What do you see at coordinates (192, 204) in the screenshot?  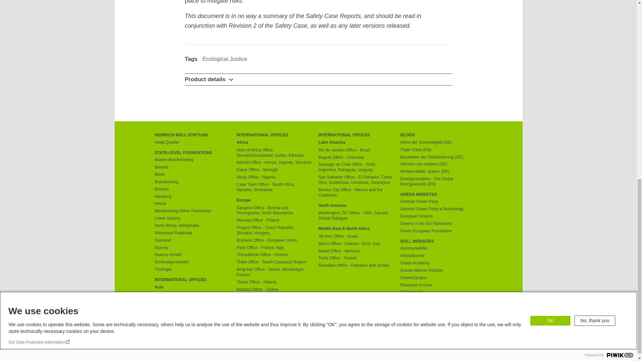 I see `Hesse` at bounding box center [192, 204].